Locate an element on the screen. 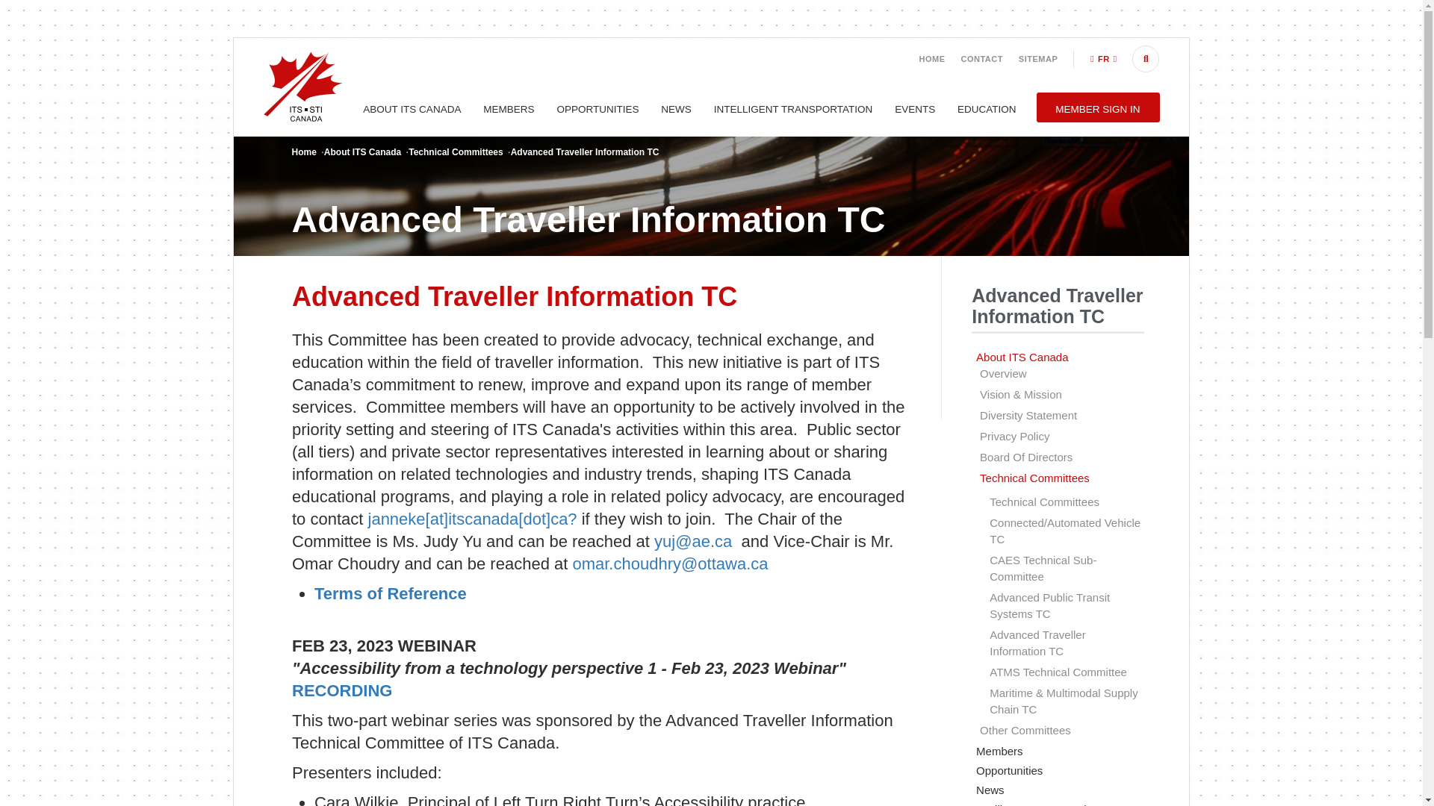 The width and height of the screenshot is (1434, 806). CONTACT is located at coordinates (981, 59).